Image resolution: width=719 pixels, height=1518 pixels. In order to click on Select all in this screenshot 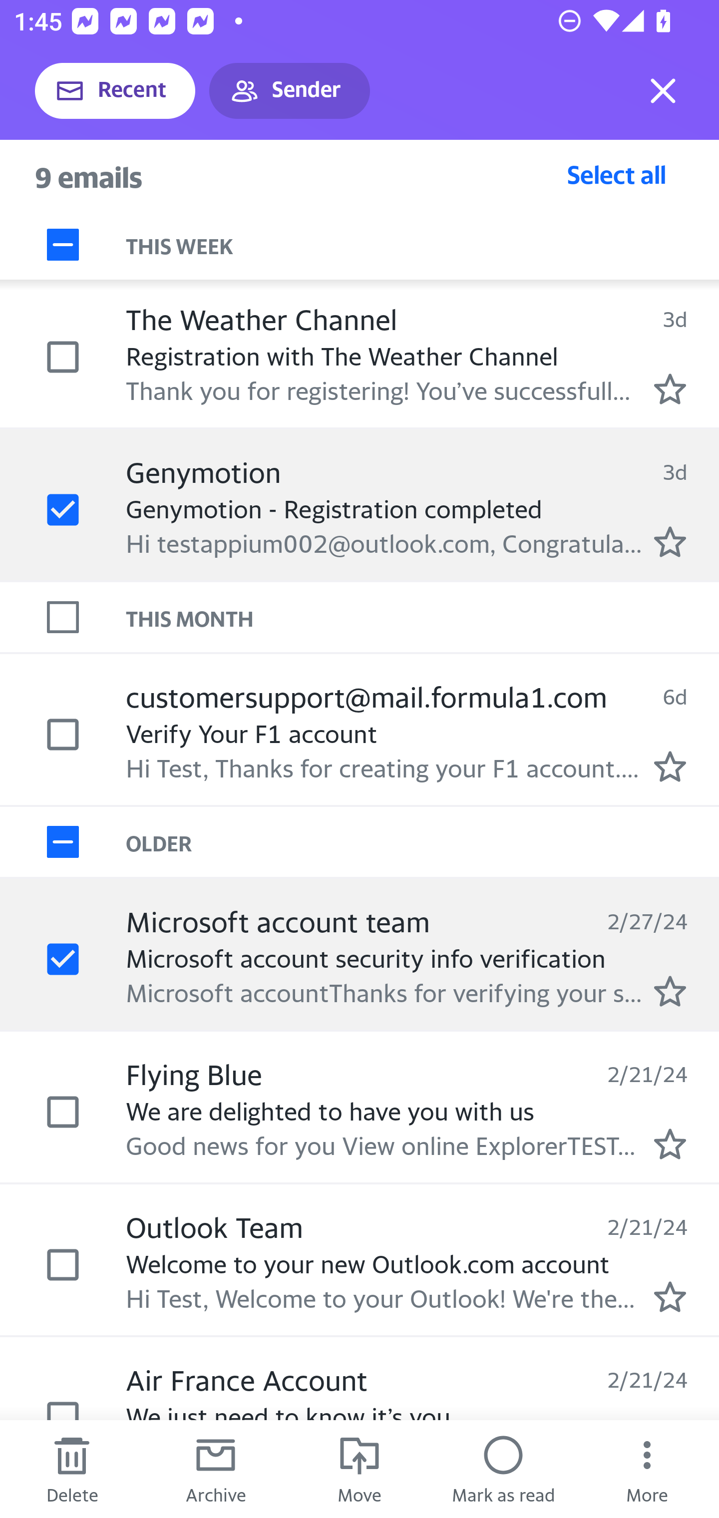, I will do `click(617, 174)`.